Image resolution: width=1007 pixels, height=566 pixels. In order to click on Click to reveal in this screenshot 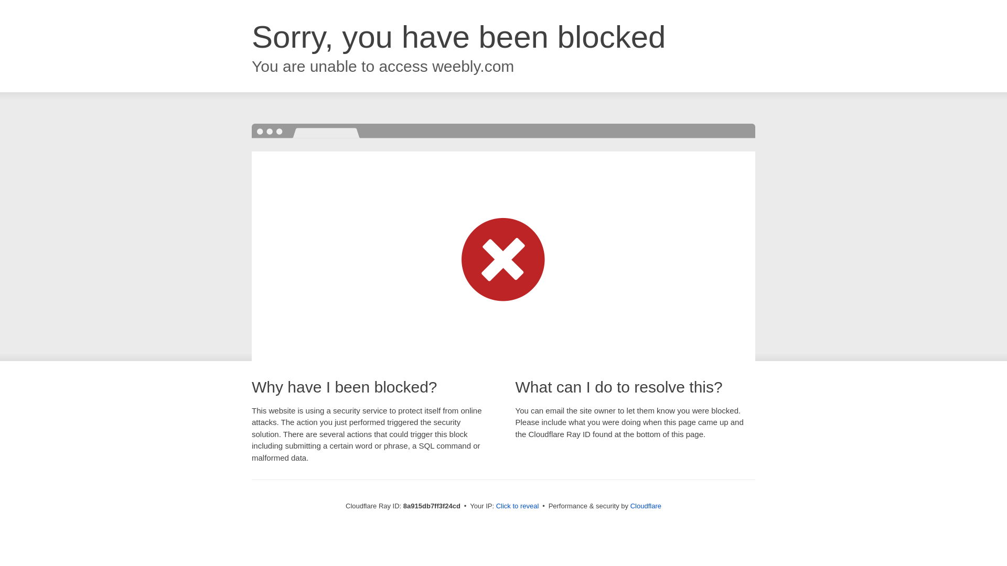, I will do `click(517, 506)`.